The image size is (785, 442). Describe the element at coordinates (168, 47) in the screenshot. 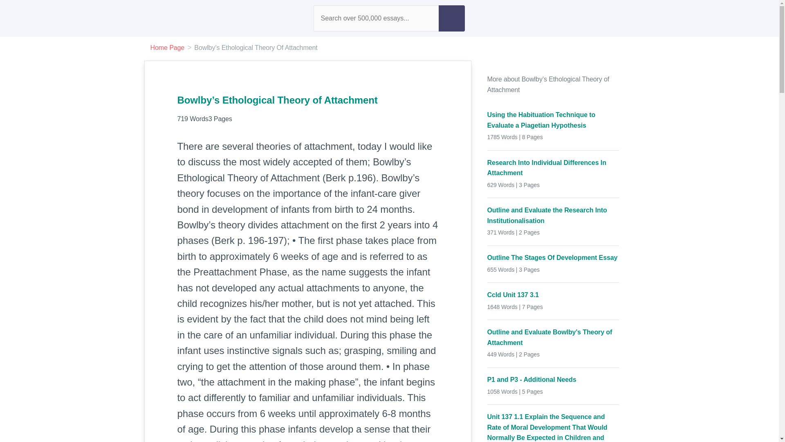

I see `Home Page` at that location.